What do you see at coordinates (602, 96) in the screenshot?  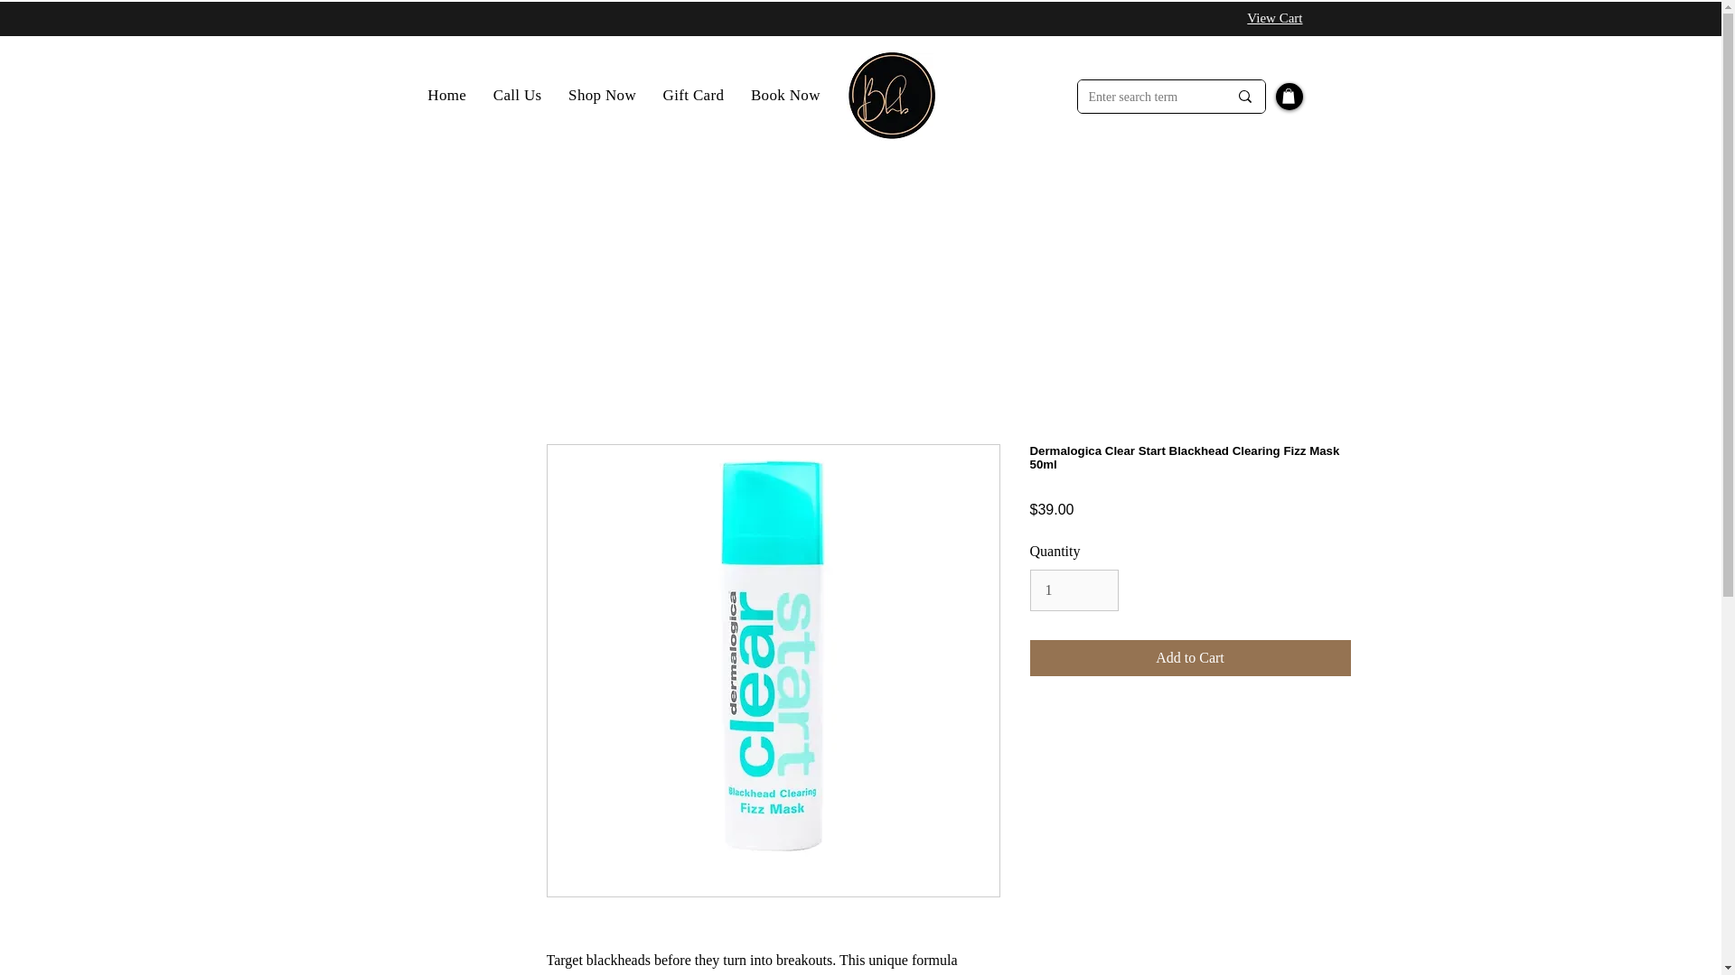 I see `Shop Now` at bounding box center [602, 96].